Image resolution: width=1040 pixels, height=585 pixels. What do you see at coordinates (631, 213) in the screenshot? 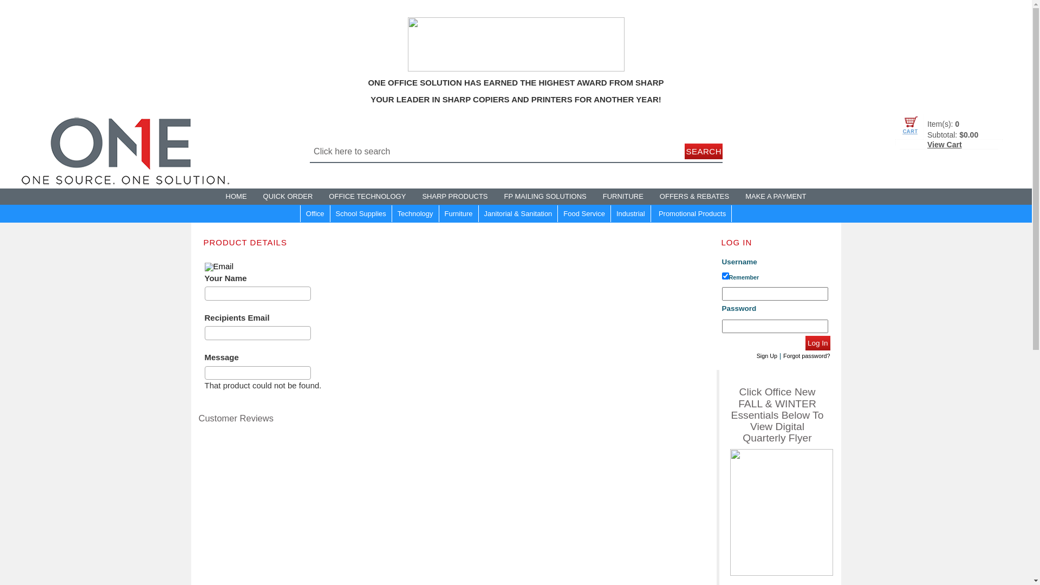
I see `Industrial` at bounding box center [631, 213].